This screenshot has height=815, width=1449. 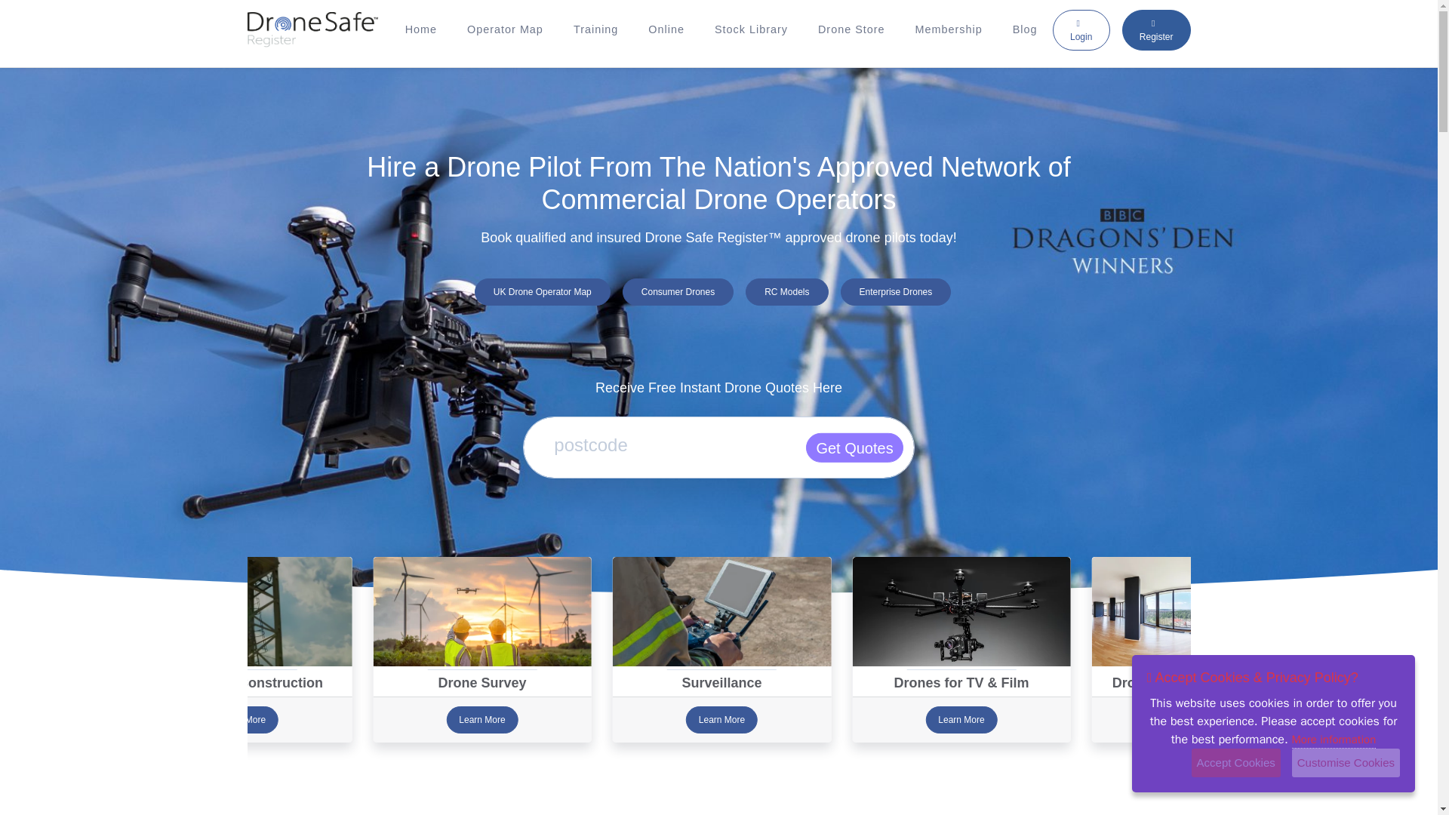 I want to click on Drone Store, so click(x=851, y=29).